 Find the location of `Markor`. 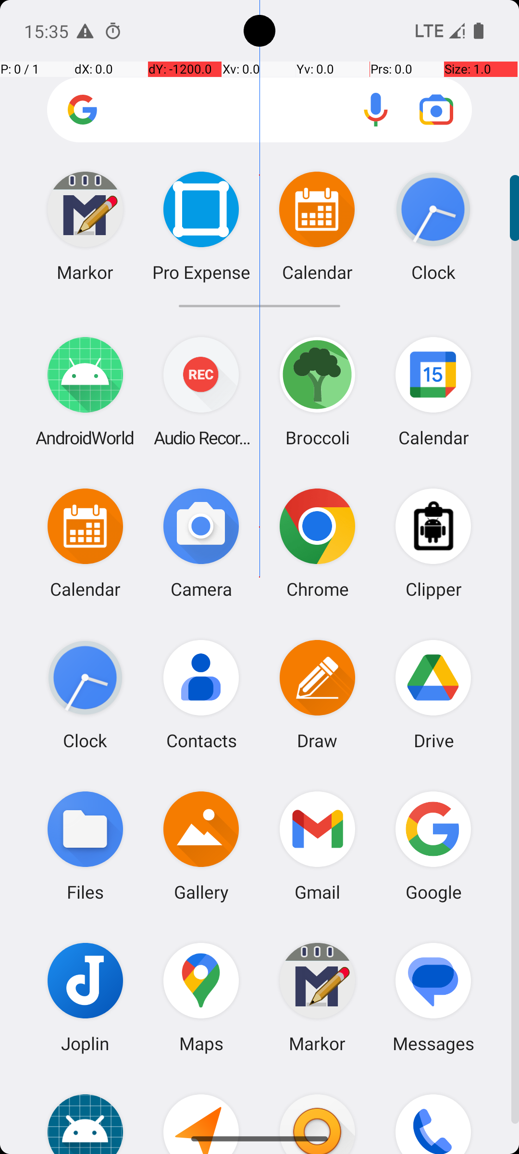

Markor is located at coordinates (317, 997).